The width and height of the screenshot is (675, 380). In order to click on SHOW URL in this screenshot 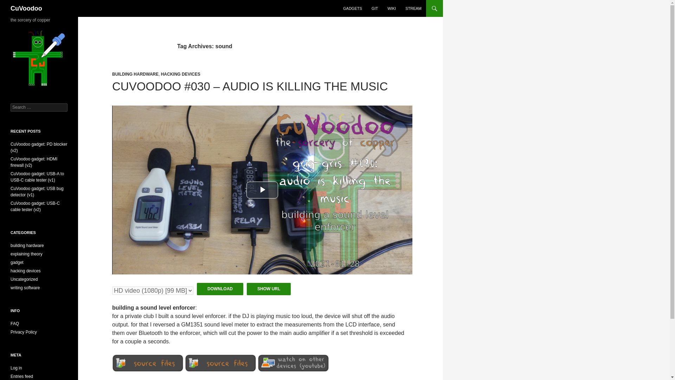, I will do `click(269, 289)`.